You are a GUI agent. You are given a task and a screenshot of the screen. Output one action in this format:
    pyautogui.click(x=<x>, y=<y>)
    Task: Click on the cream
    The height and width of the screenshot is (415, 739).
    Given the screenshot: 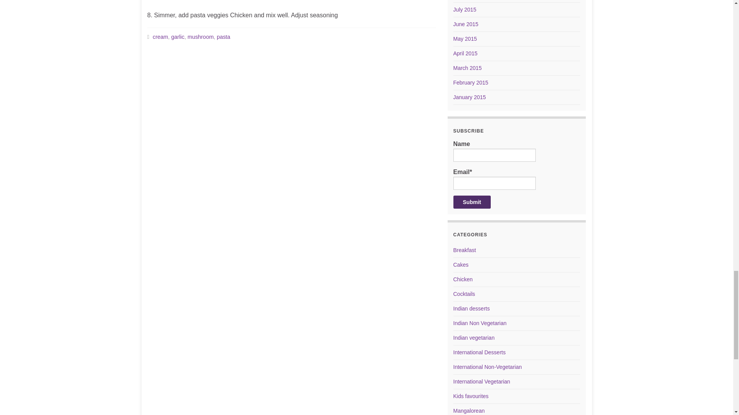 What is the action you would take?
    pyautogui.click(x=161, y=37)
    